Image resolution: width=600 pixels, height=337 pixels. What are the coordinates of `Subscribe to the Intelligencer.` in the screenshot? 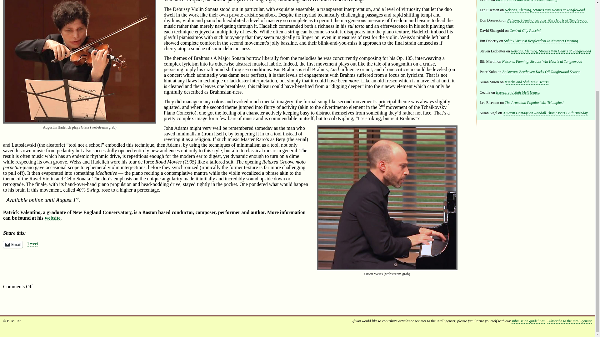 It's located at (570, 321).